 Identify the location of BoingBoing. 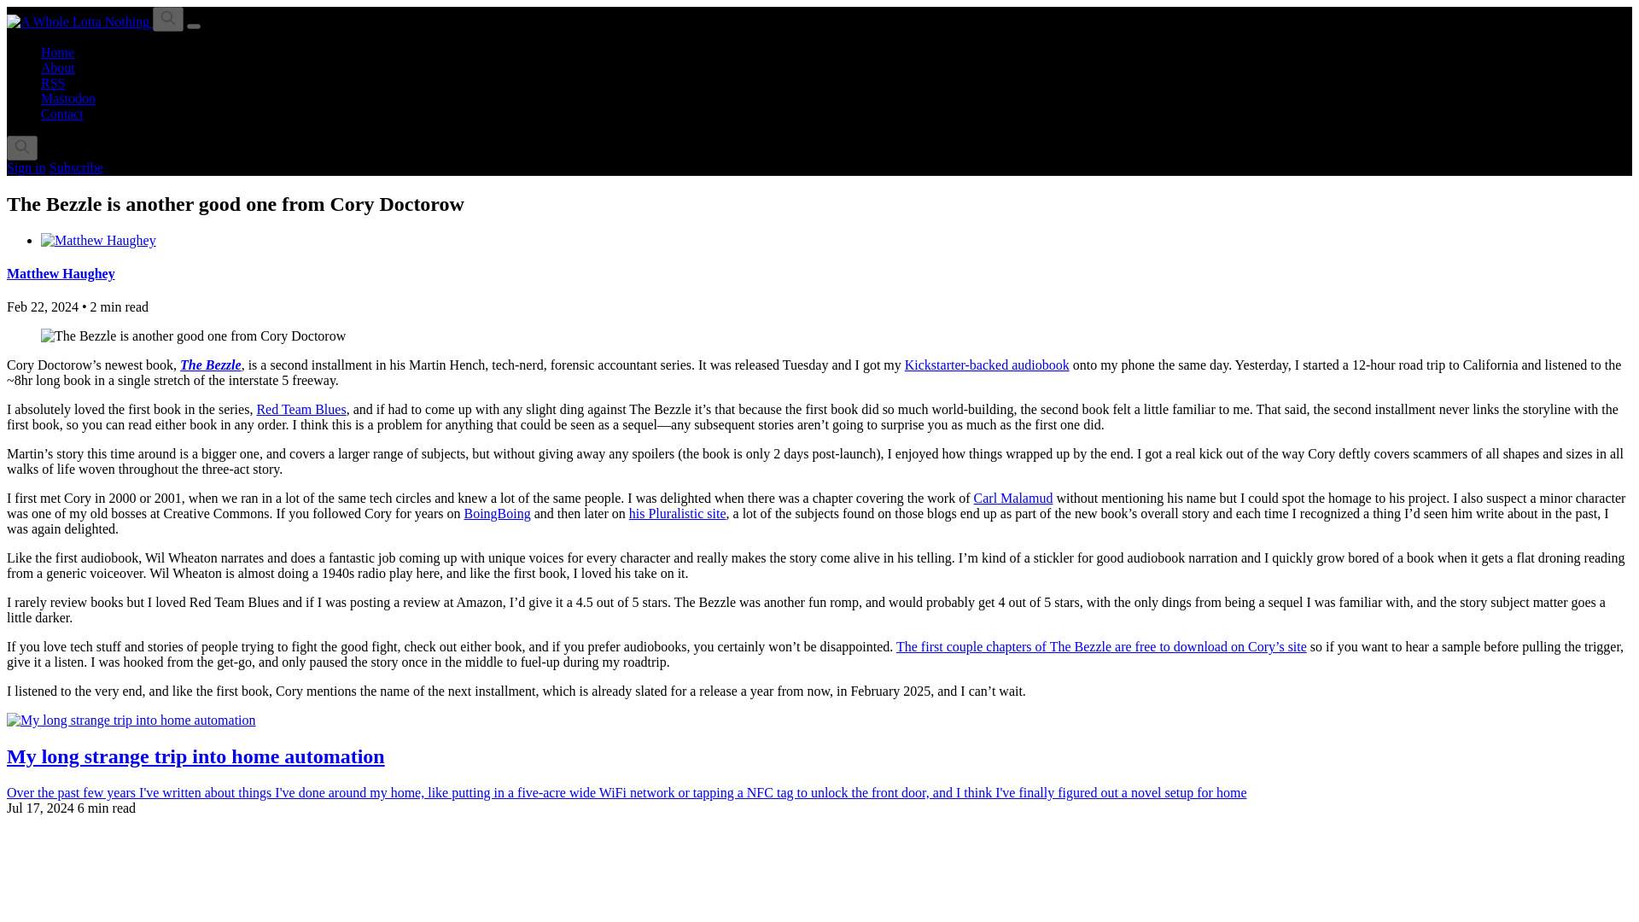
(497, 513).